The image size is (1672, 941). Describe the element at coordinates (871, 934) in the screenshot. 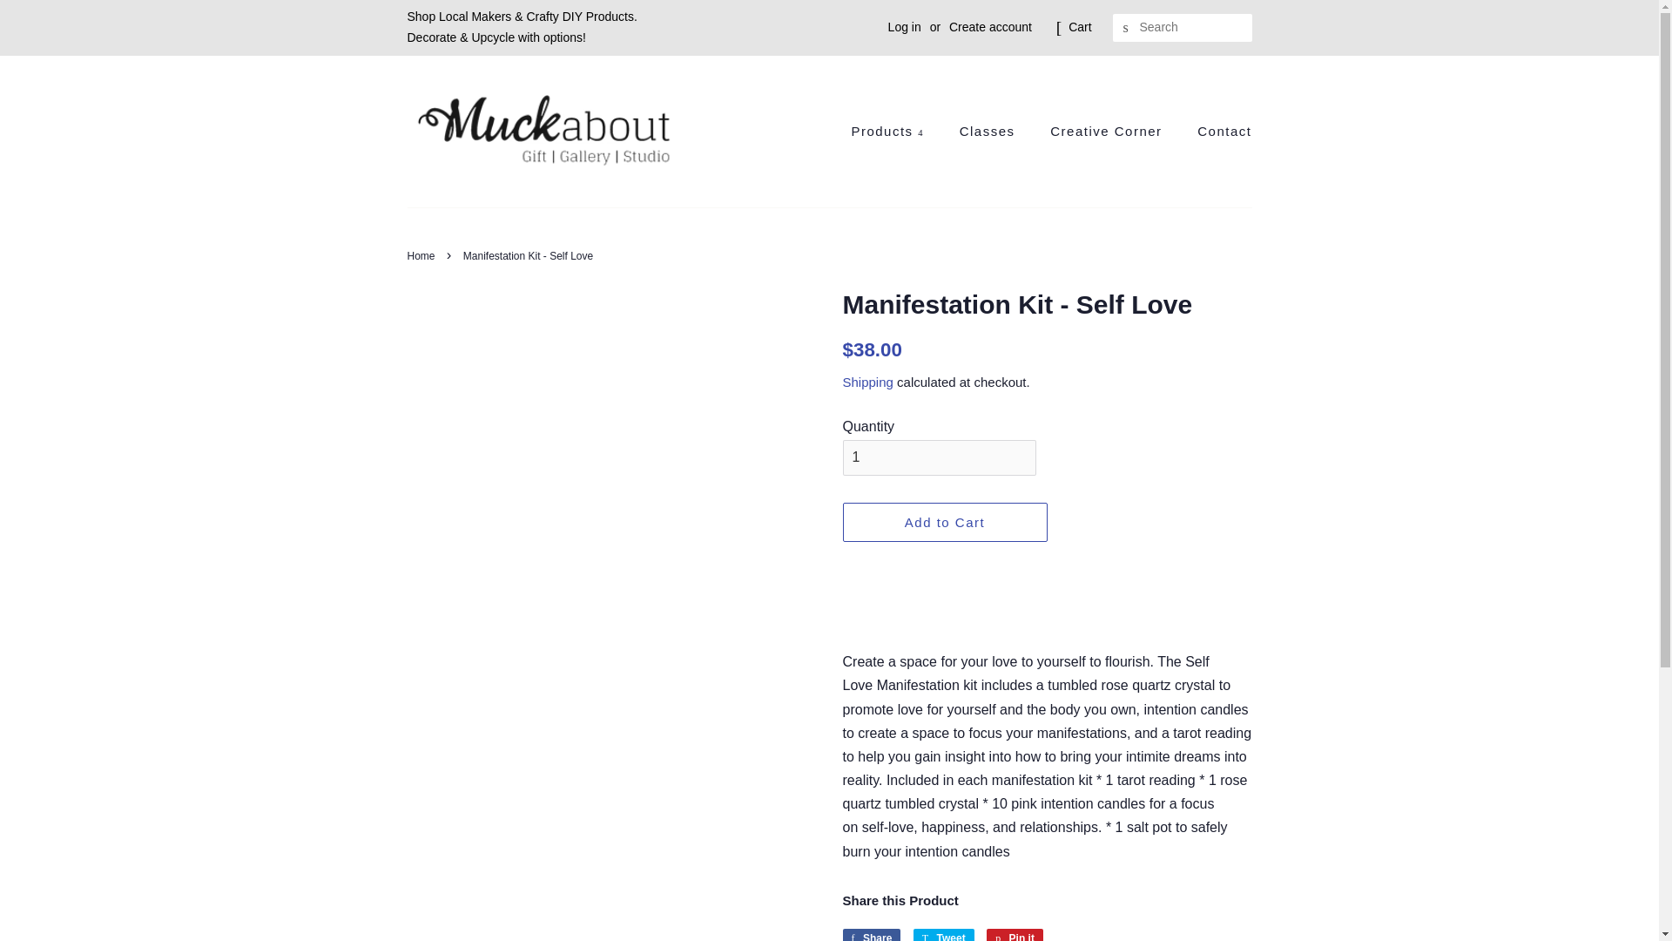

I see `Share on Facebook` at that location.